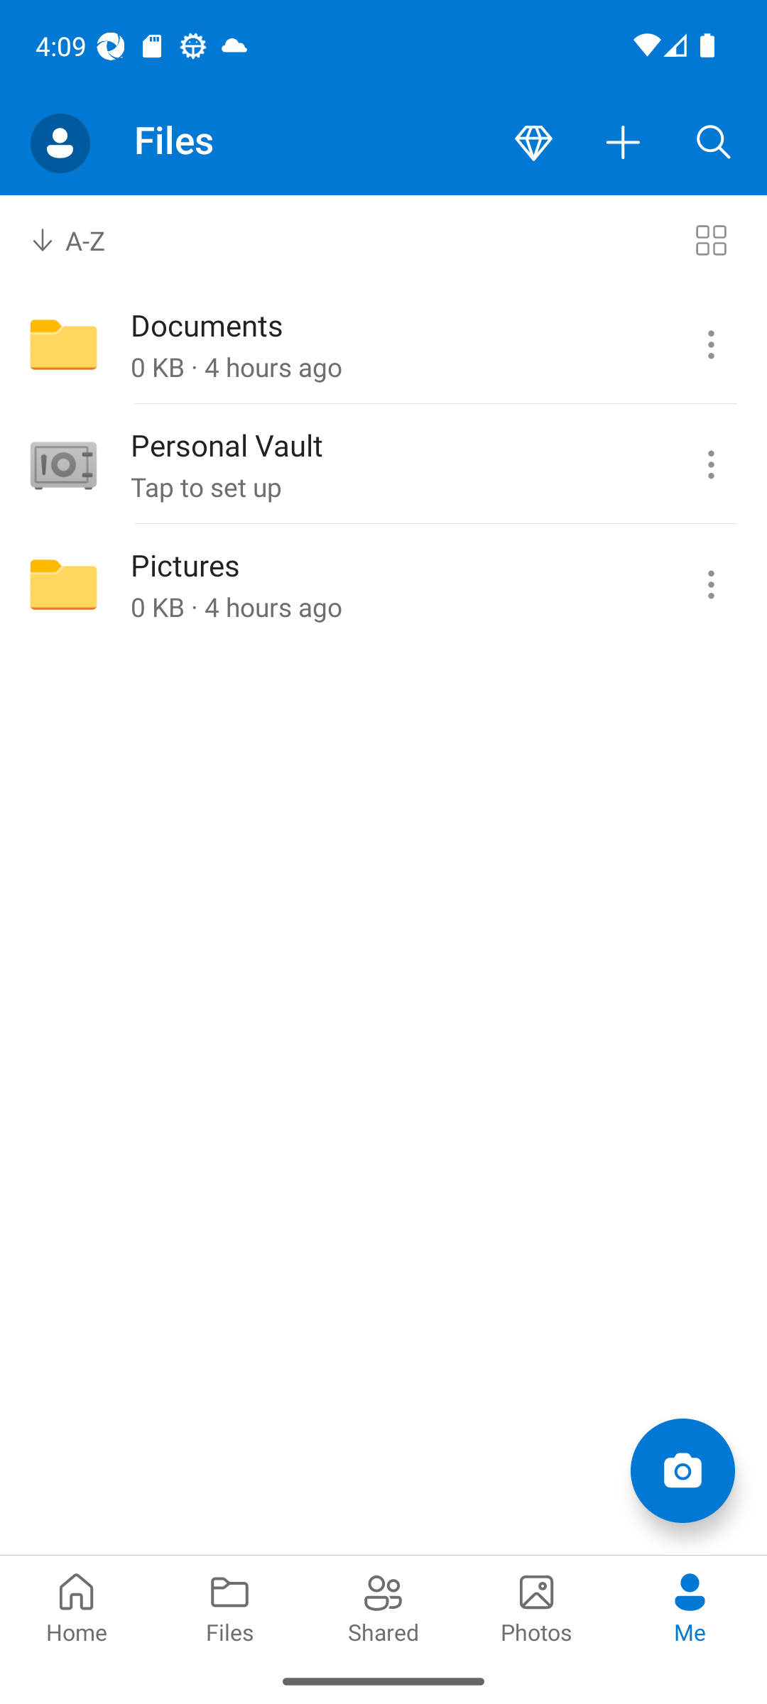 This screenshot has height=1704, width=767. Describe the element at coordinates (60, 143) in the screenshot. I see `Account switcher` at that location.